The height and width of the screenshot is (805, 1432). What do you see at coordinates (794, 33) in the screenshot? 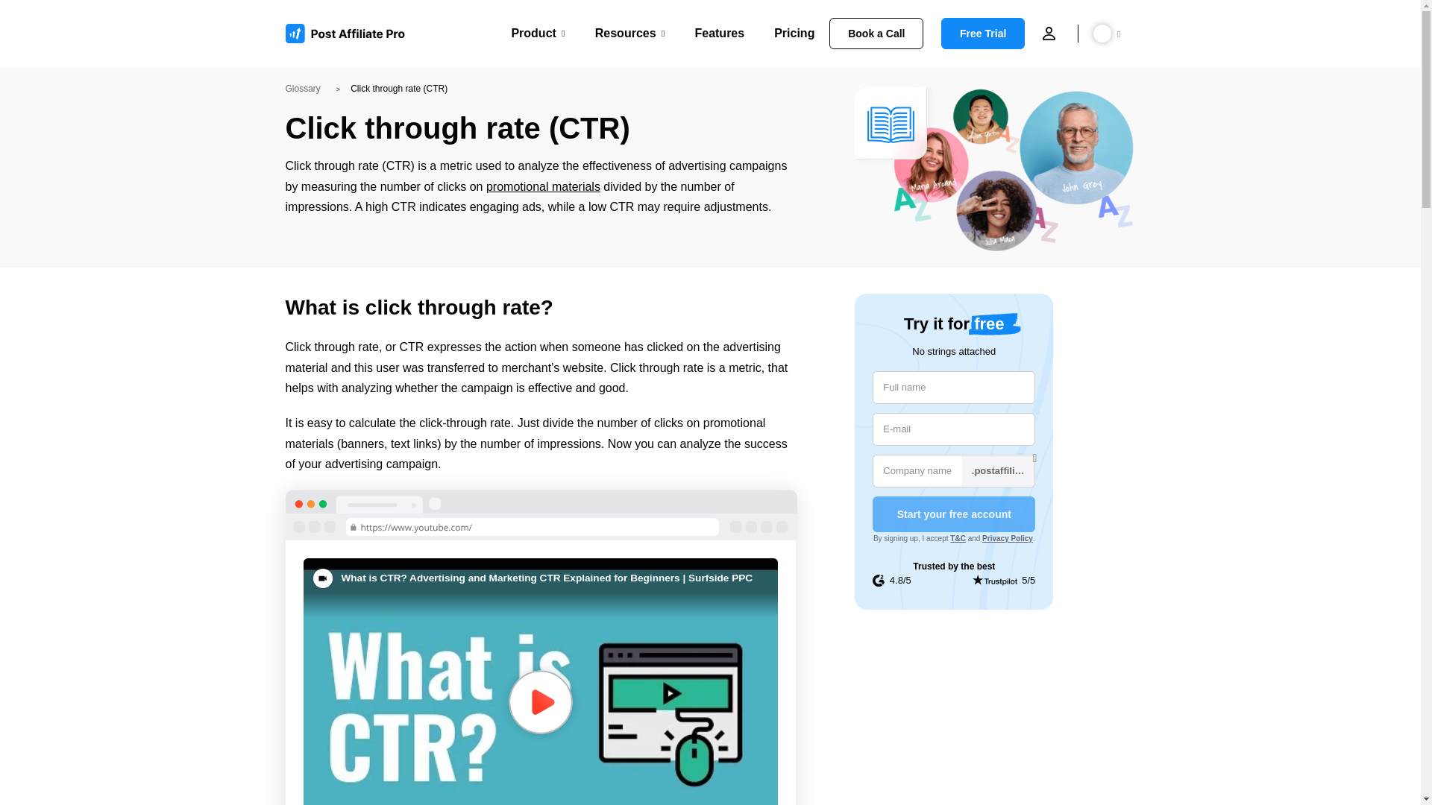
I see `Pricing` at bounding box center [794, 33].